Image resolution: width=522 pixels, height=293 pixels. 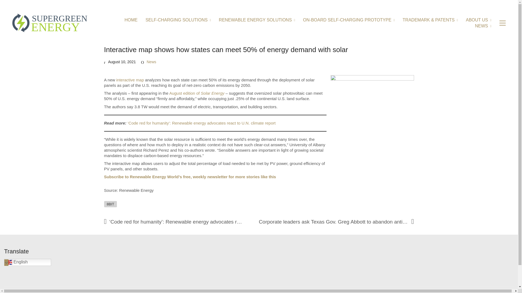 What do you see at coordinates (478, 20) in the screenshot?
I see `ABOUT US` at bounding box center [478, 20].